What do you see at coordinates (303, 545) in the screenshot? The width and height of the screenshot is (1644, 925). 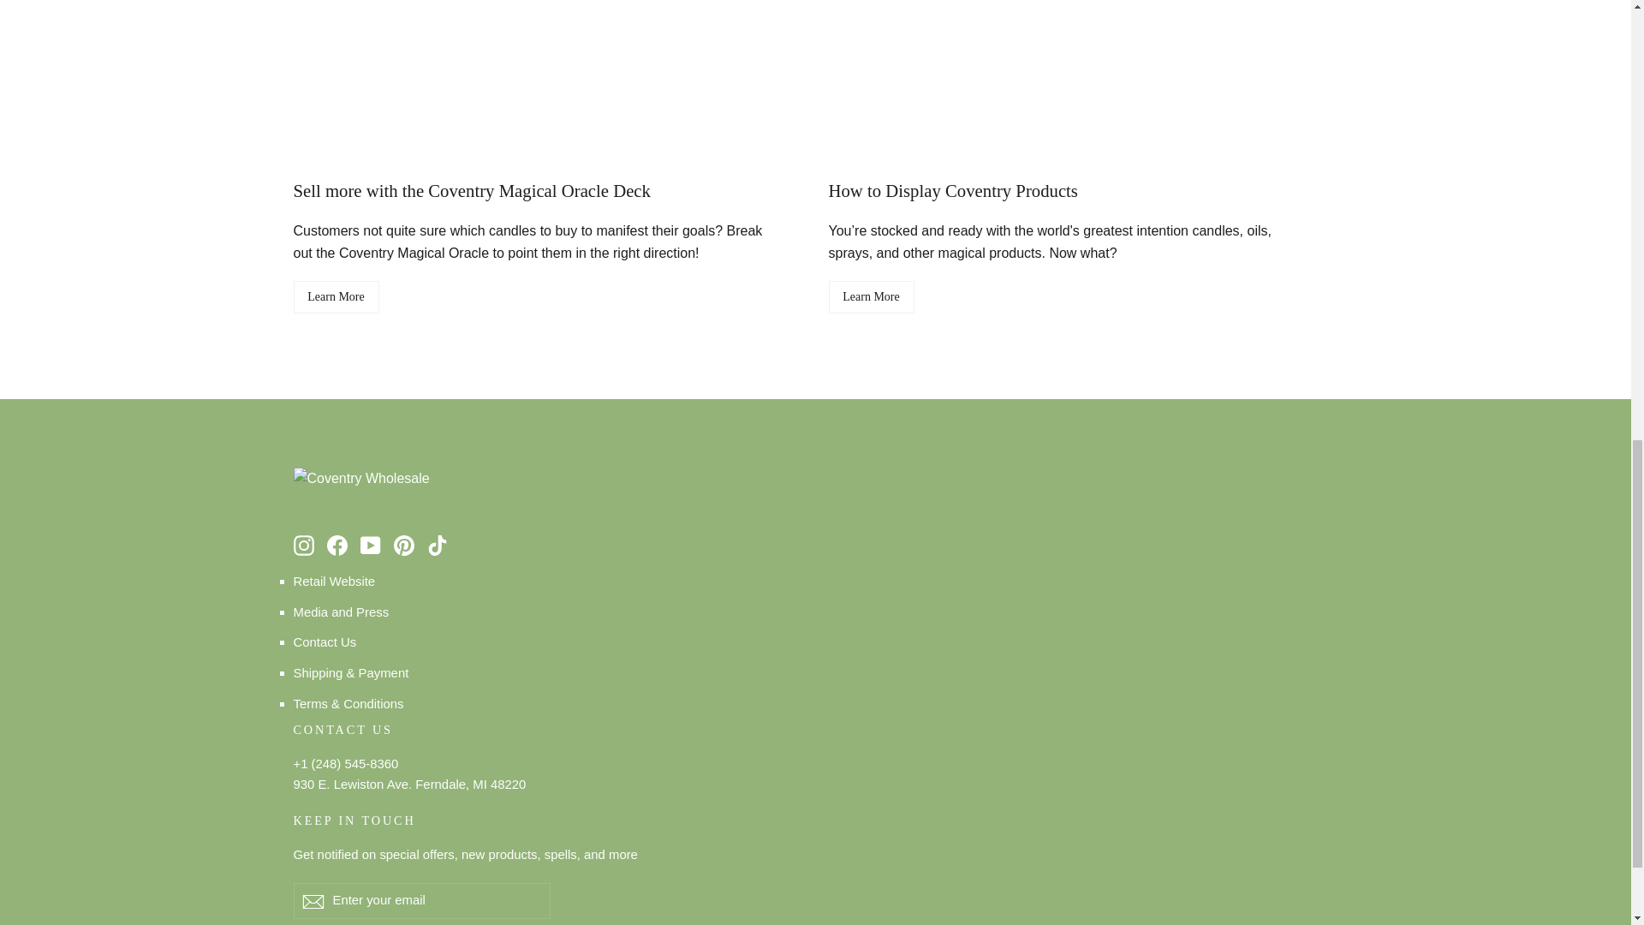 I see `Coventry Wholesale on Instagram` at bounding box center [303, 545].